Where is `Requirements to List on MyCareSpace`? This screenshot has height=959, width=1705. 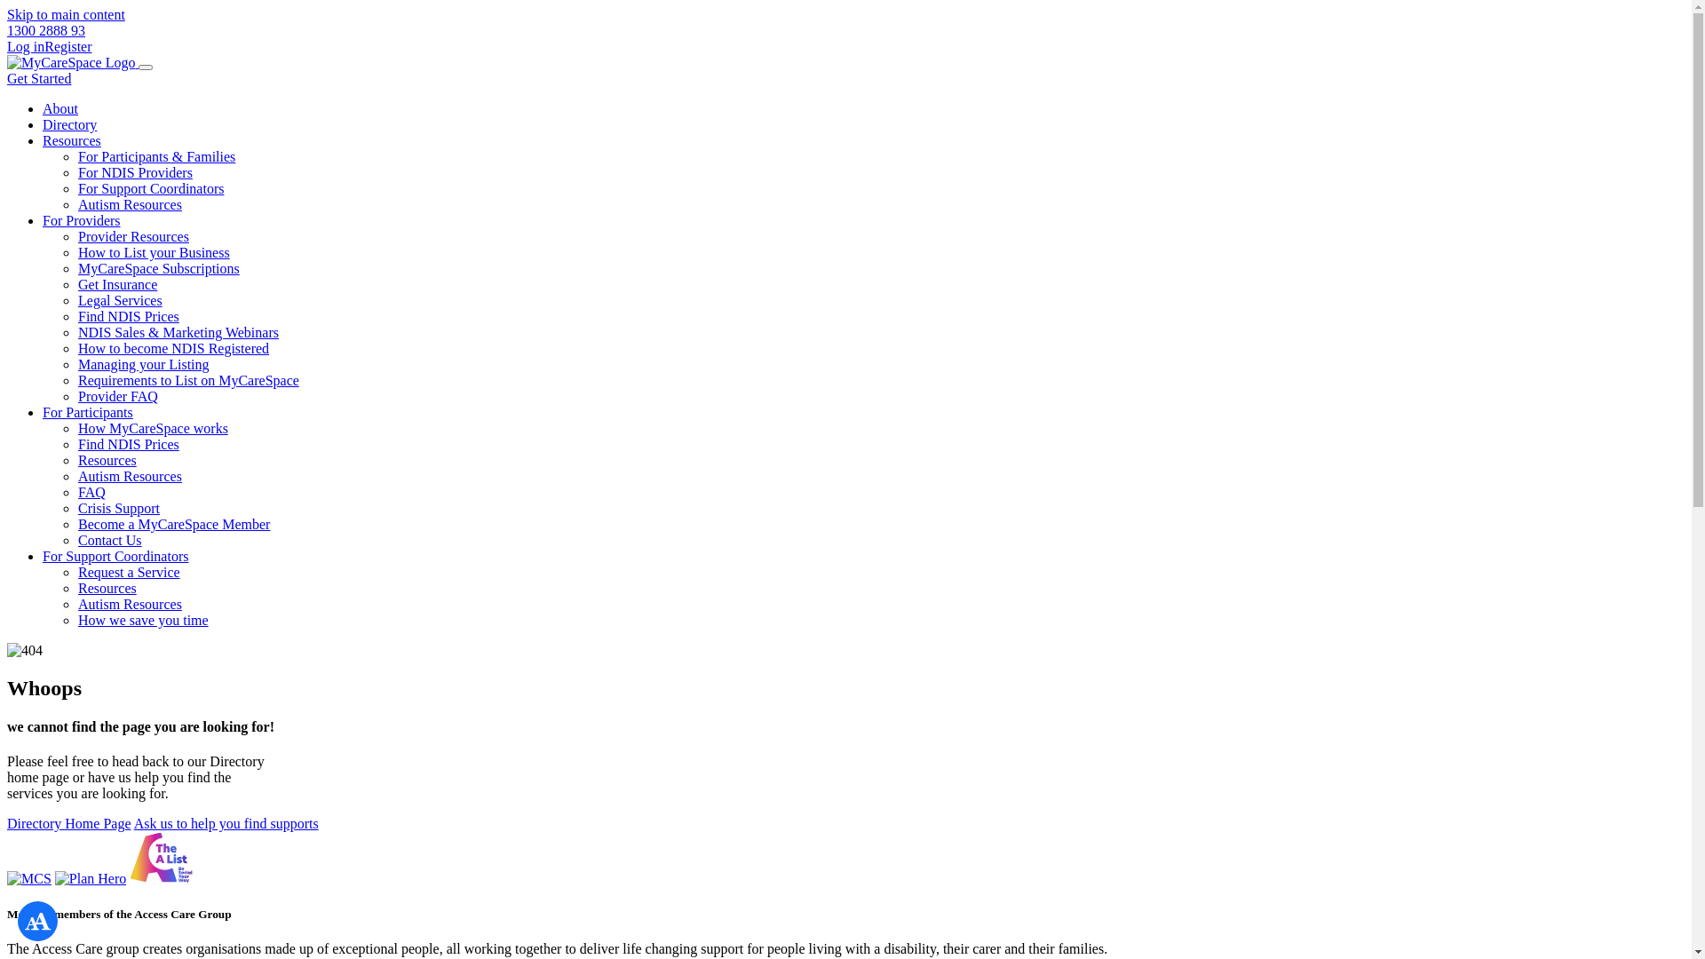 Requirements to List on MyCareSpace is located at coordinates (188, 380).